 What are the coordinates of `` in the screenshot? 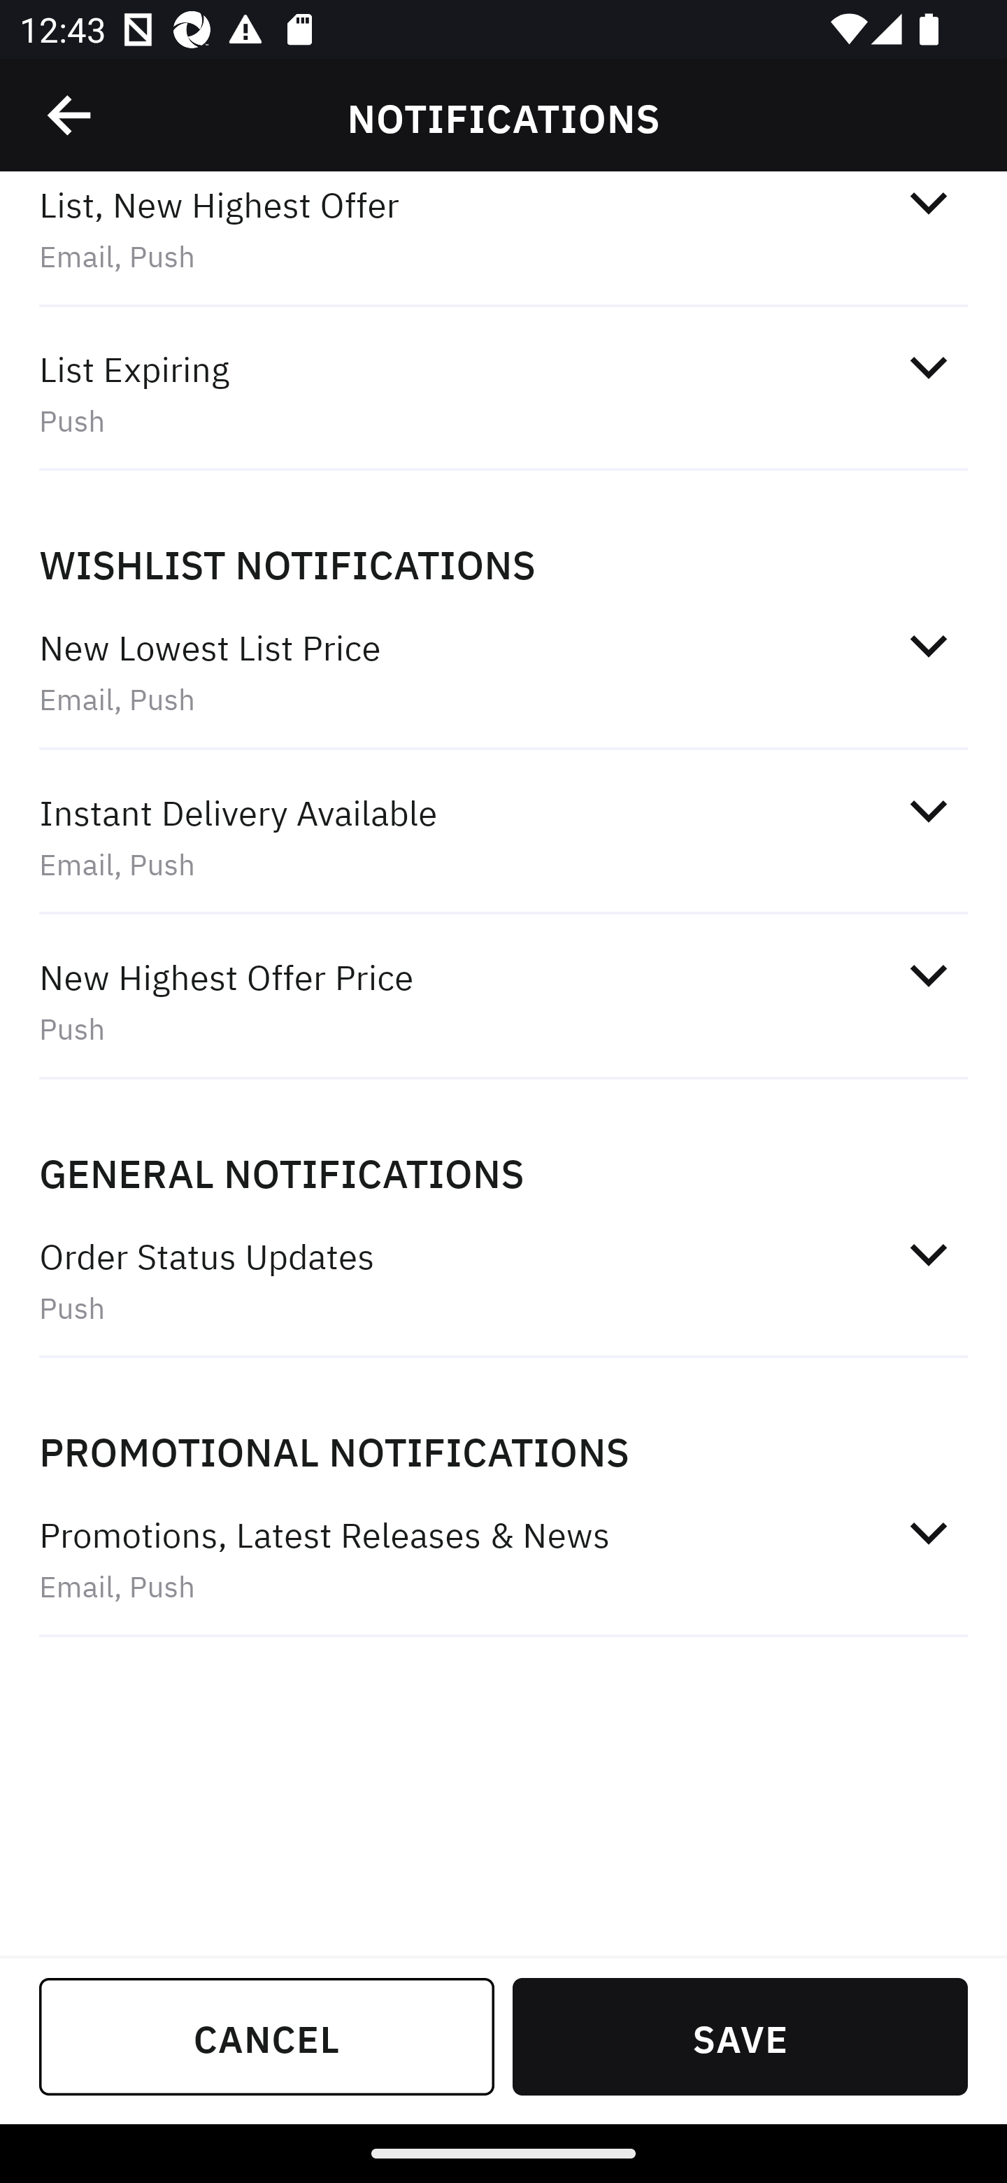 It's located at (928, 1254).